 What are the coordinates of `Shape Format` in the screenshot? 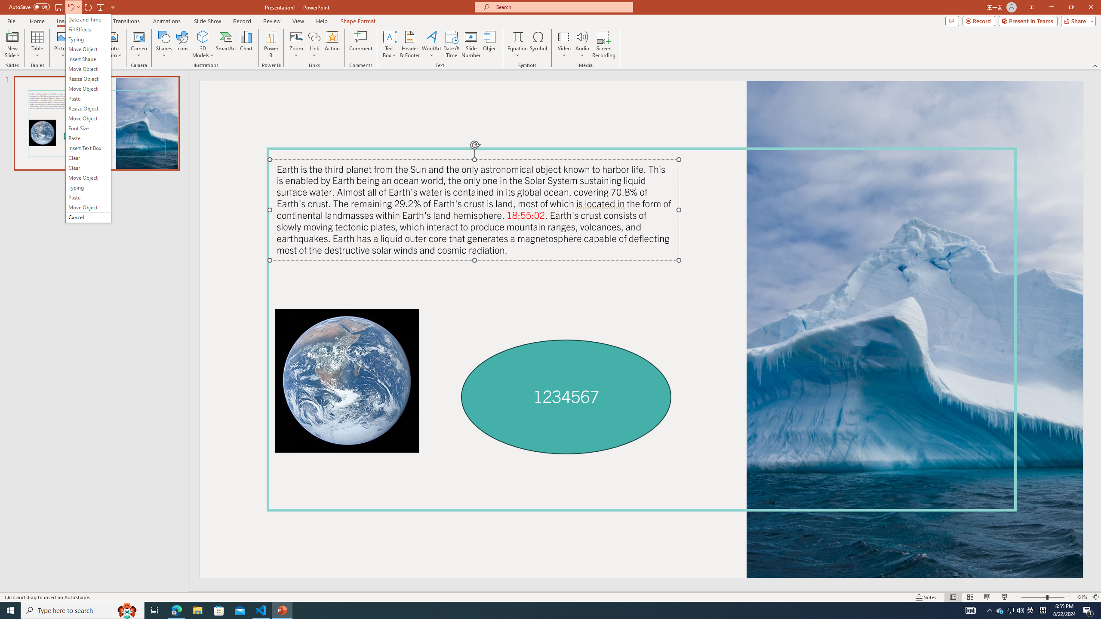 It's located at (358, 21).